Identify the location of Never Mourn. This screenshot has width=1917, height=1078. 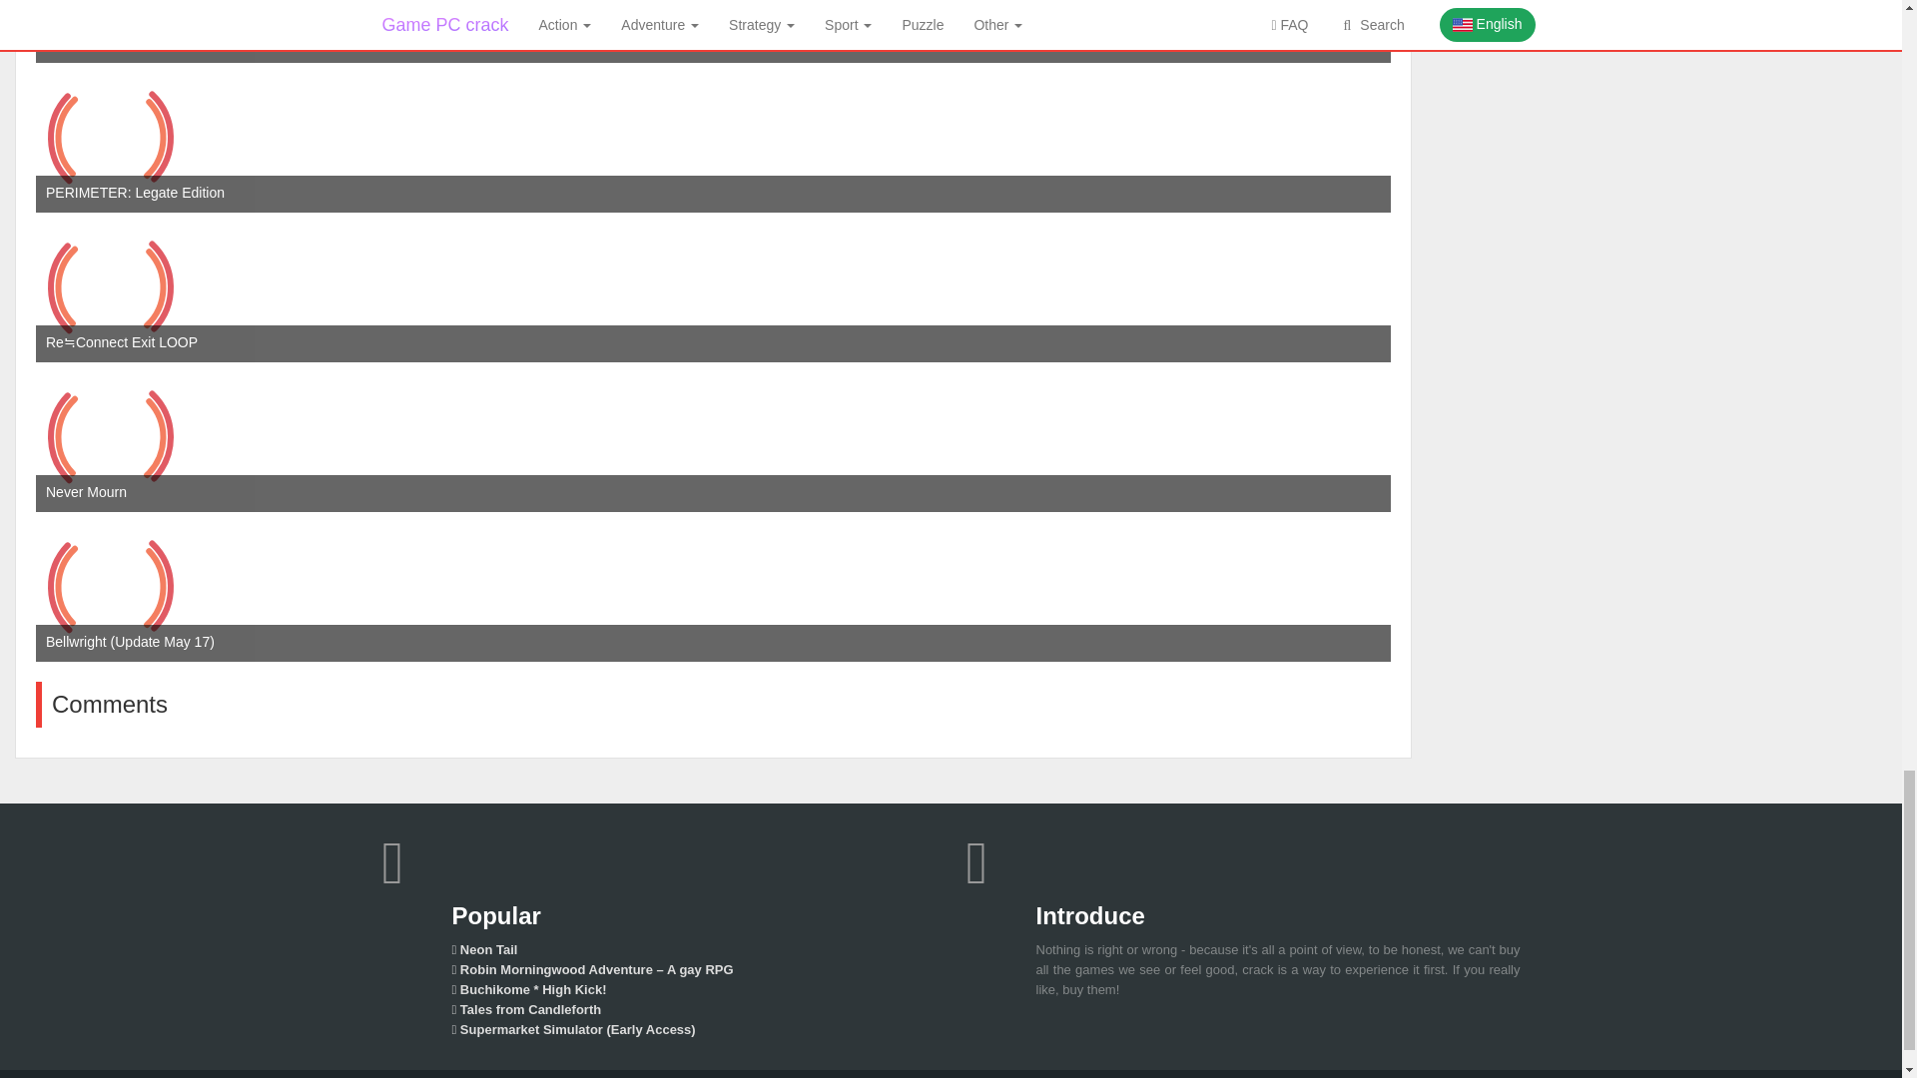
(111, 437).